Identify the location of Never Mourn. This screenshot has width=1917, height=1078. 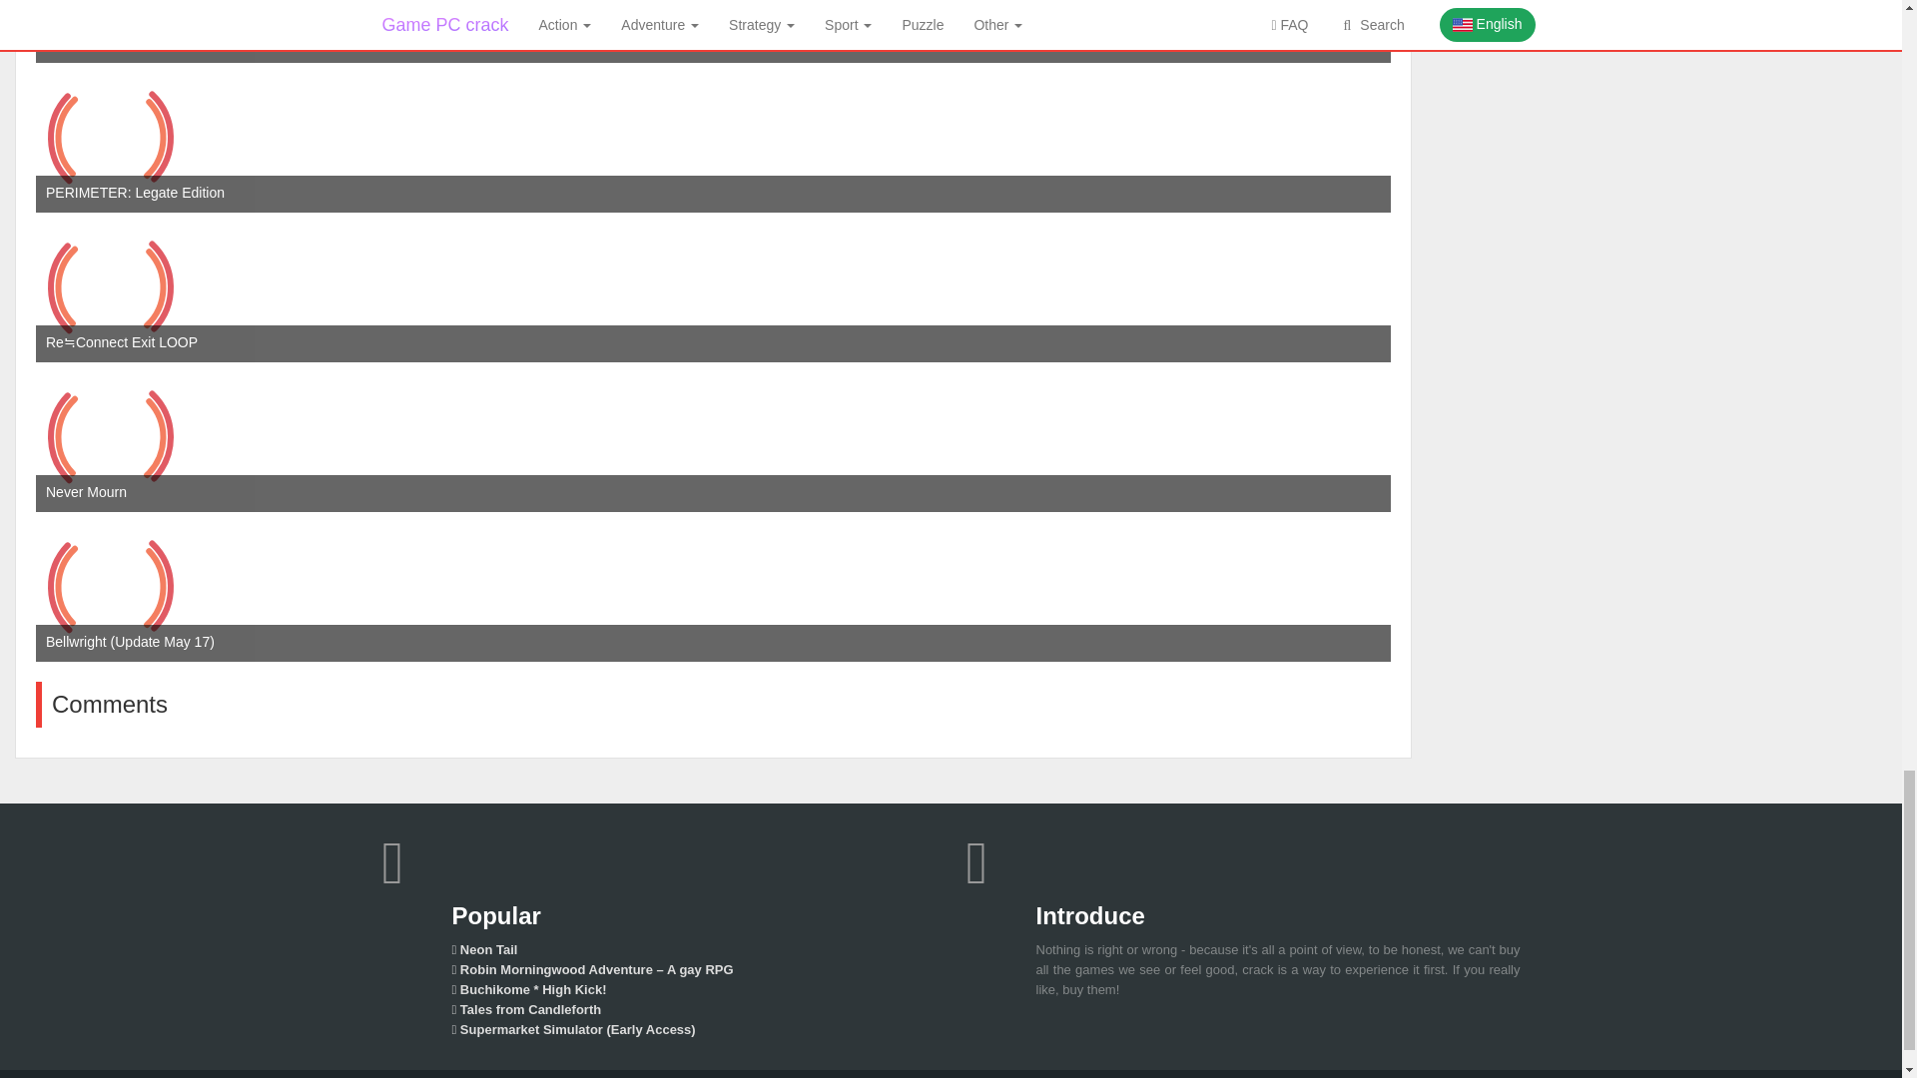
(111, 437).